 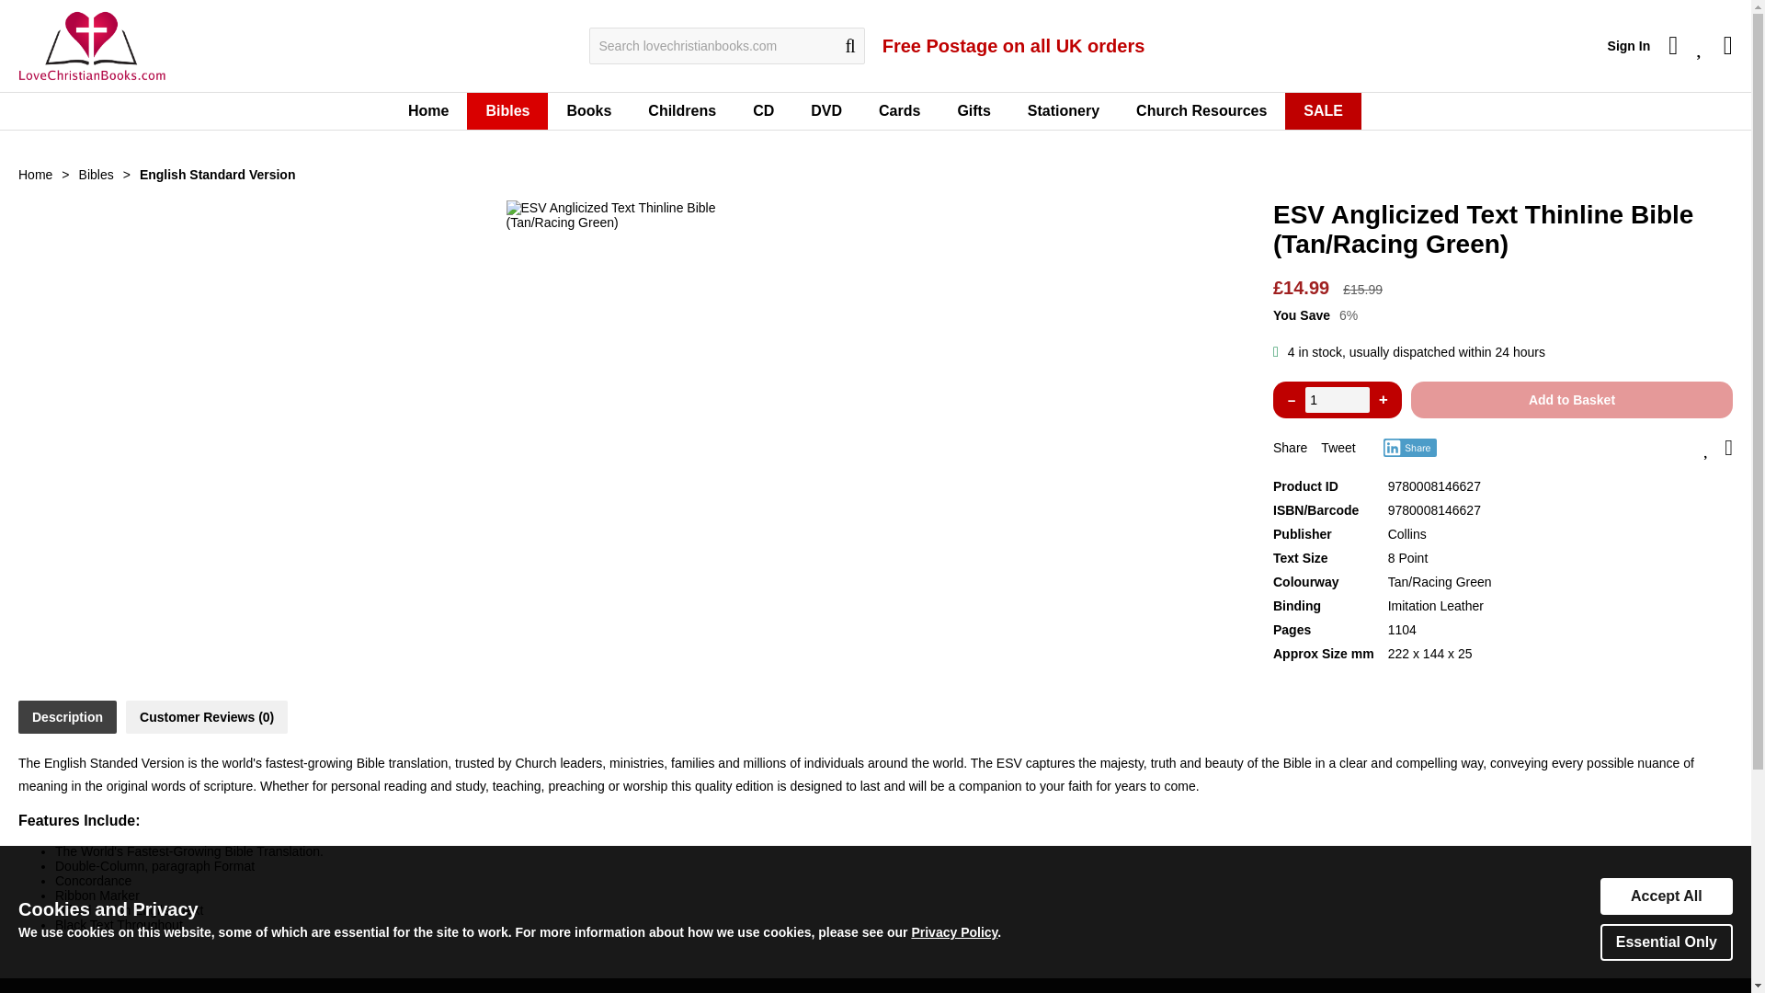 What do you see at coordinates (1063, 111) in the screenshot?
I see `Christian Stationery and Novelties` at bounding box center [1063, 111].